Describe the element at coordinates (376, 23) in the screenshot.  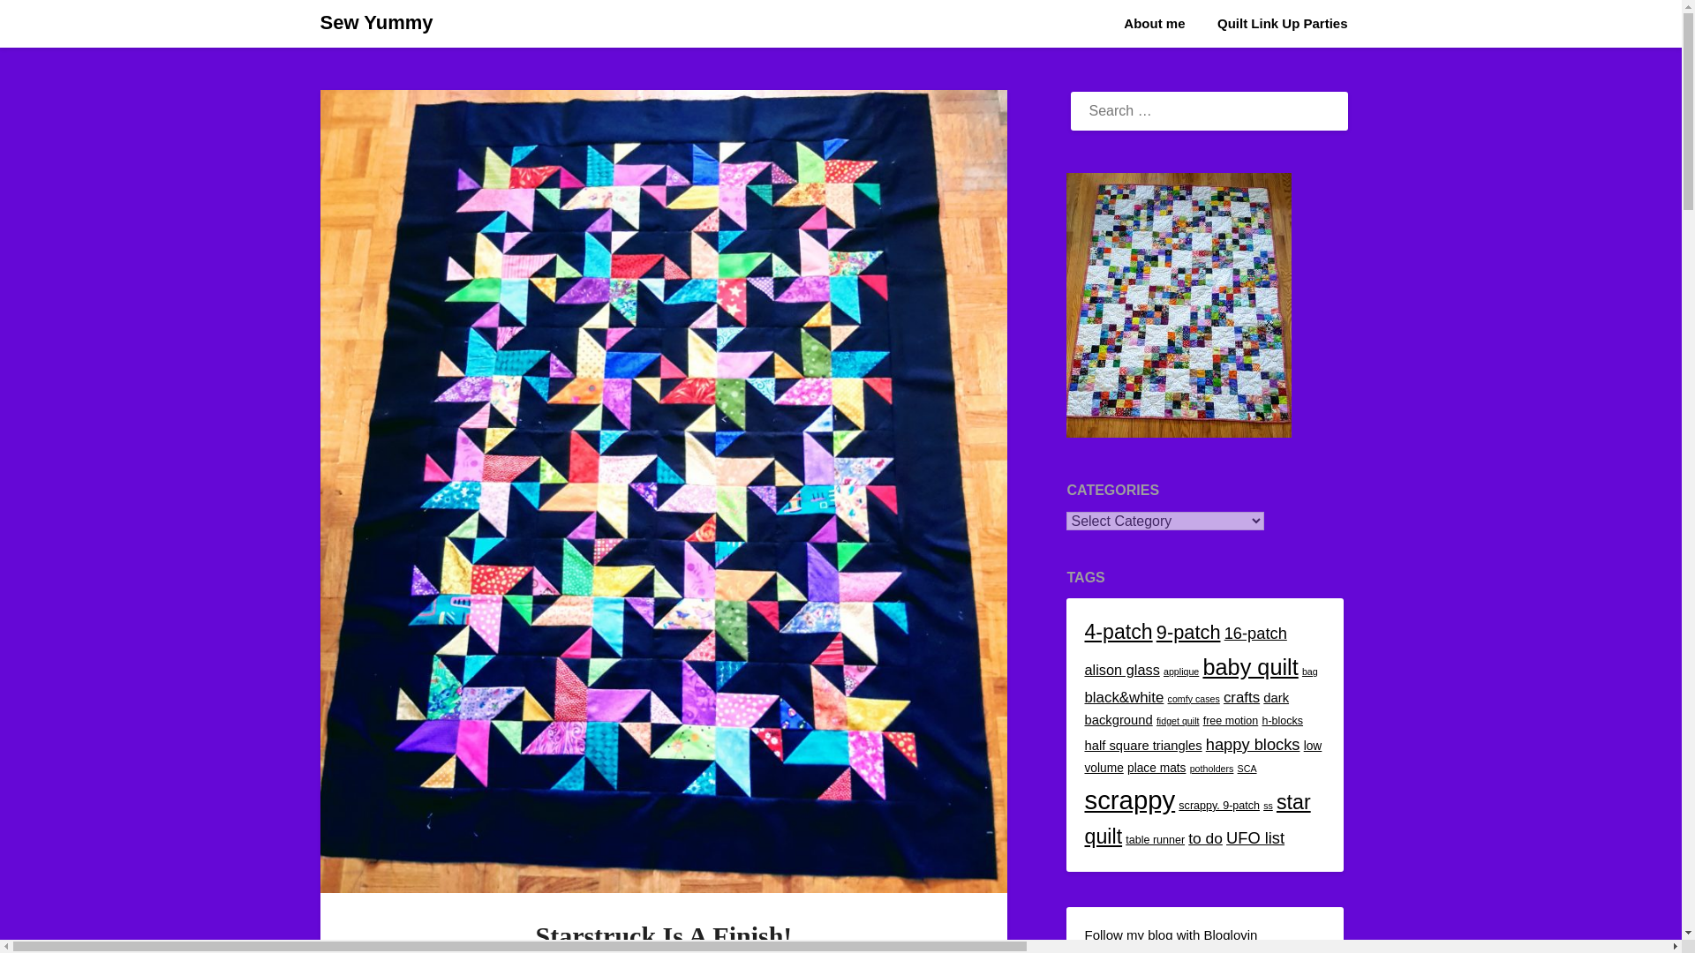
I see `Sew Yummy` at that location.